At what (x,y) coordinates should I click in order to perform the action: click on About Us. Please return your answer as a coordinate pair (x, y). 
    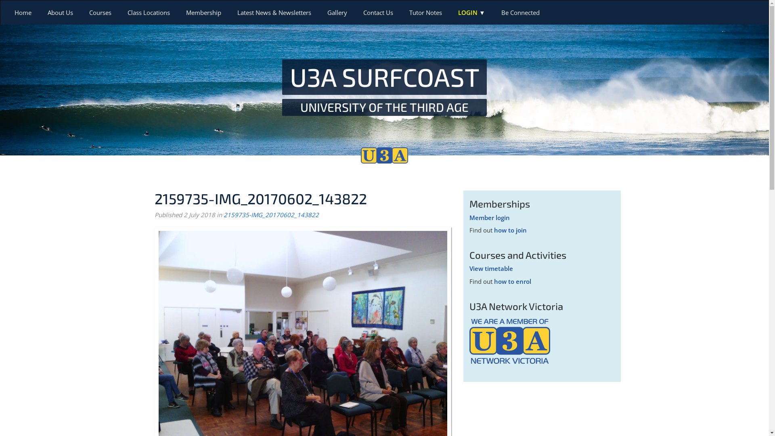
    Looking at the image, I should click on (61, 13).